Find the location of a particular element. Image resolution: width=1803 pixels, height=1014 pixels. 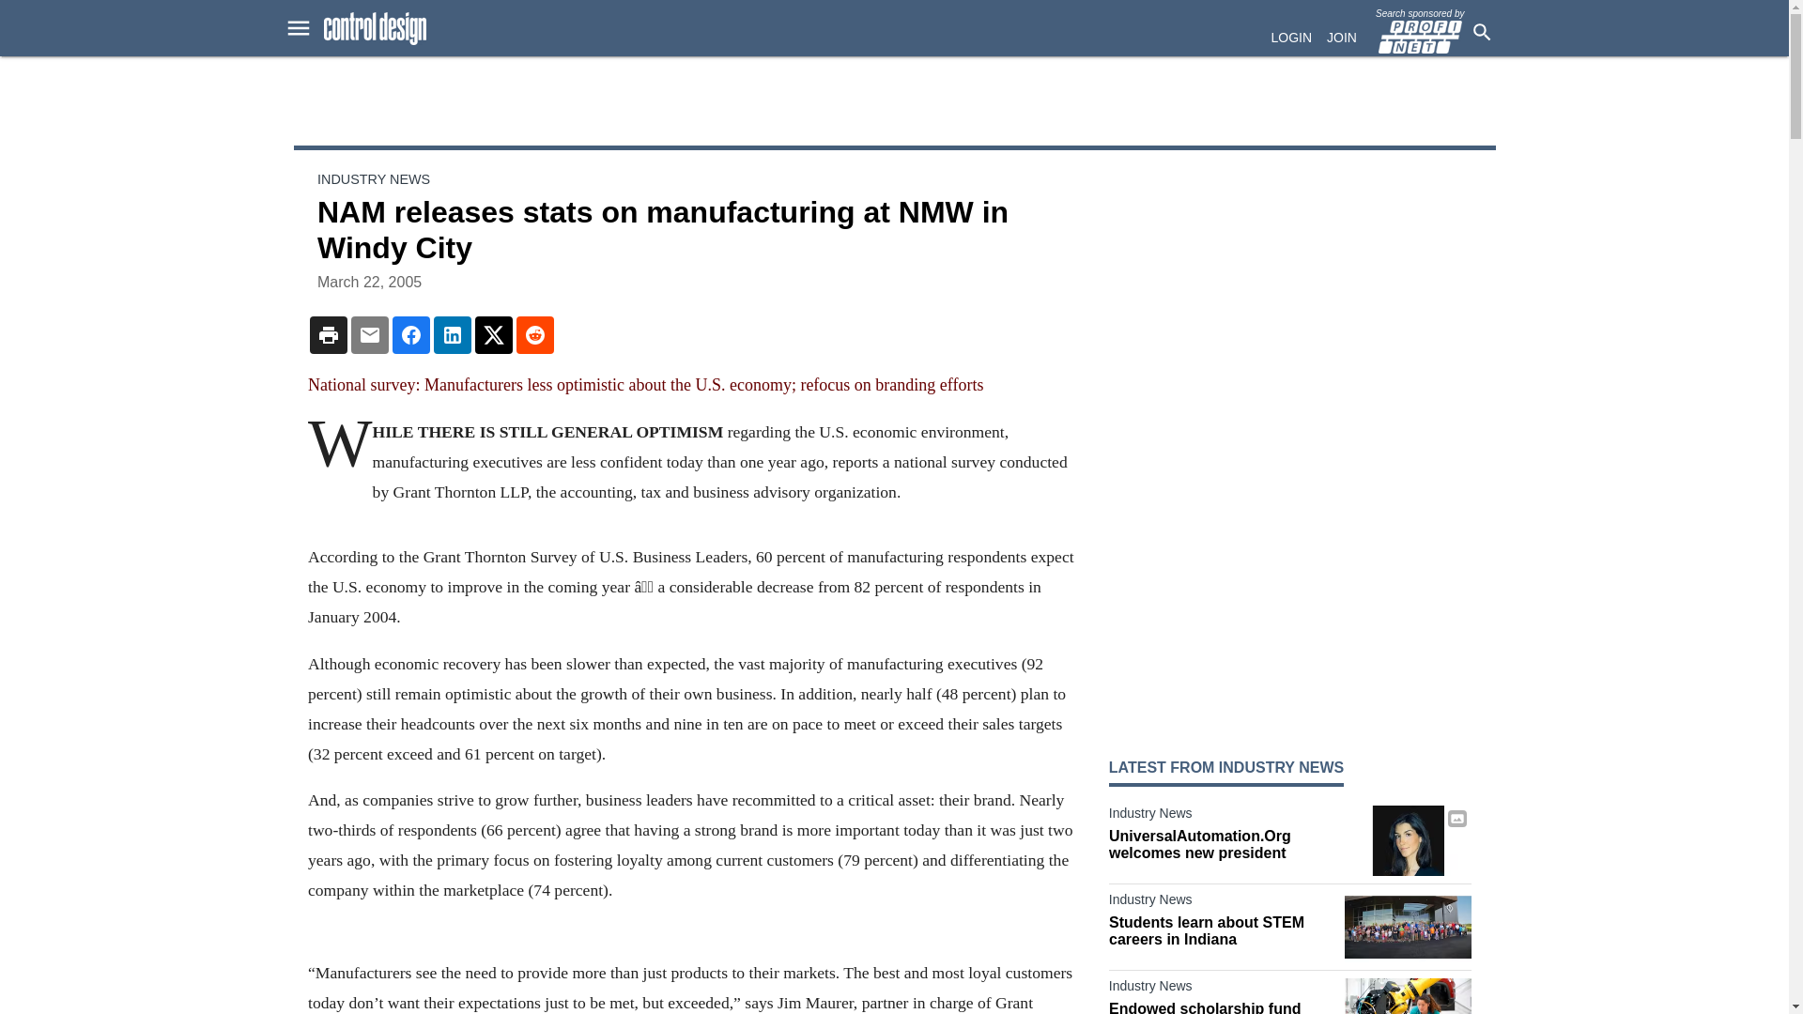

LOGIN is located at coordinates (1291, 38).